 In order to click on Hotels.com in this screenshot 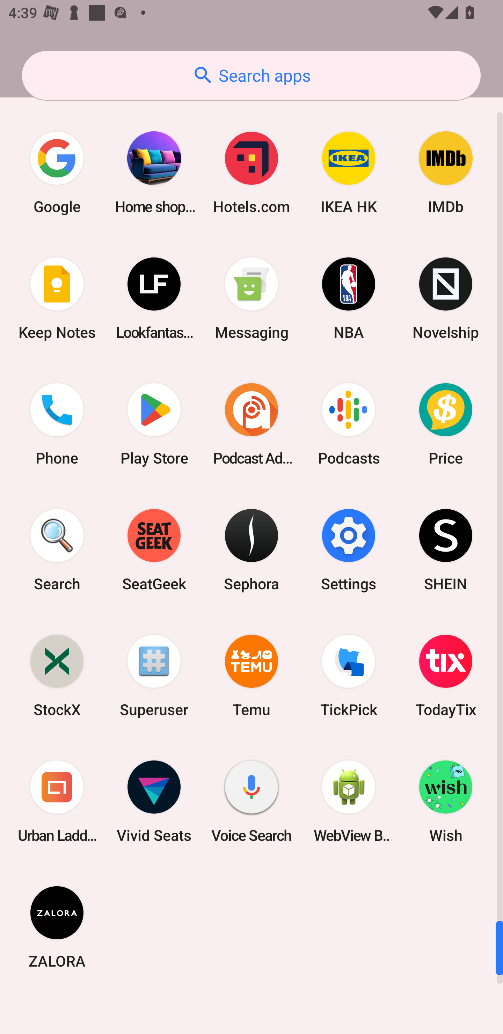, I will do `click(251, 173)`.